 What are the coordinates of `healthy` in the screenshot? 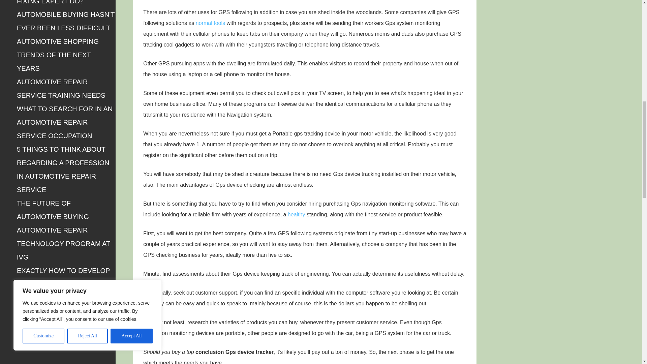 It's located at (297, 214).